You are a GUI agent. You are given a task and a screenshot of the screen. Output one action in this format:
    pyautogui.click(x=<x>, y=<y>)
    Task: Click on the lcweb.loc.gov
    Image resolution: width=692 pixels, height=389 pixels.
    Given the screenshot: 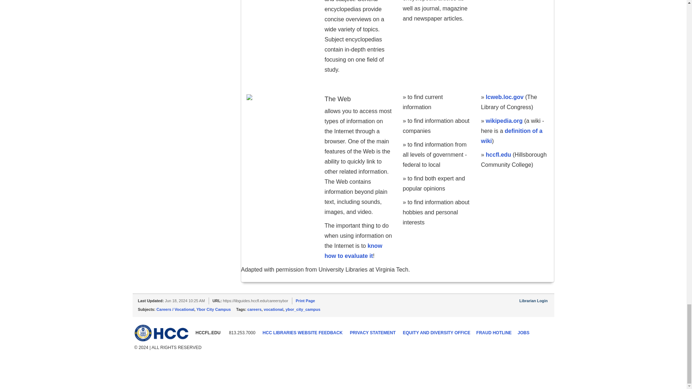 What is the action you would take?
    pyautogui.click(x=505, y=97)
    